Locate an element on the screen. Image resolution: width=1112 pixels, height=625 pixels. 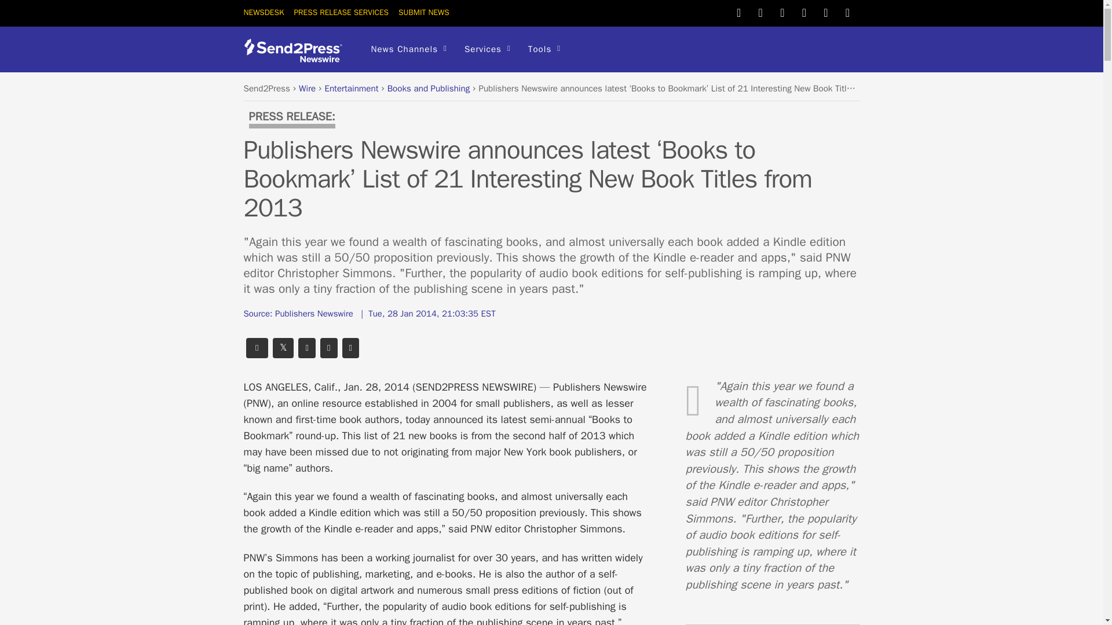
PRESS RELEASE SERVICES is located at coordinates (341, 12).